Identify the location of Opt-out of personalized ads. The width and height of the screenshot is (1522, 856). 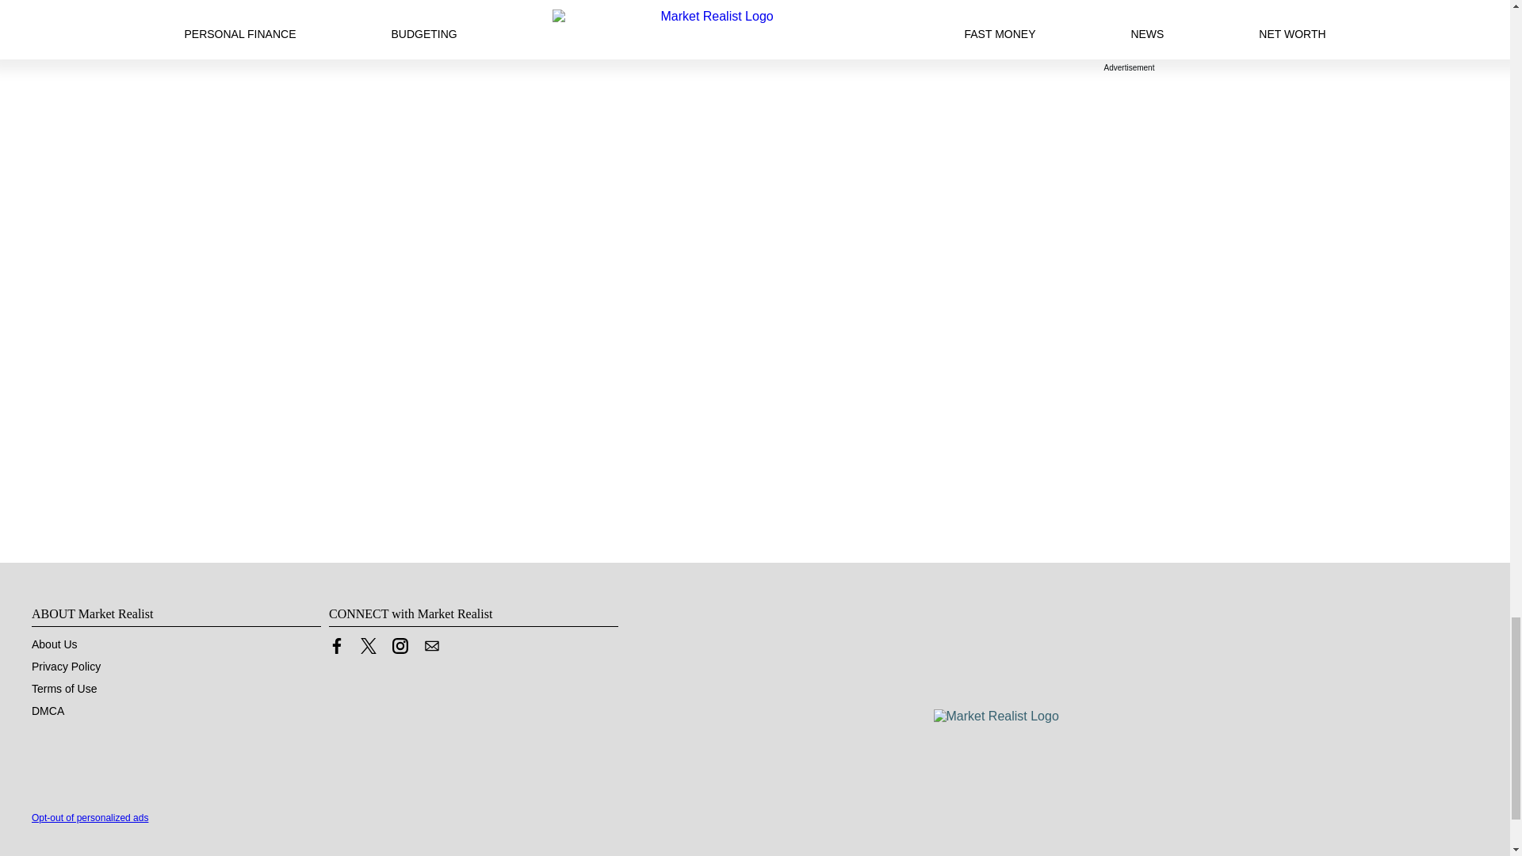
(90, 817).